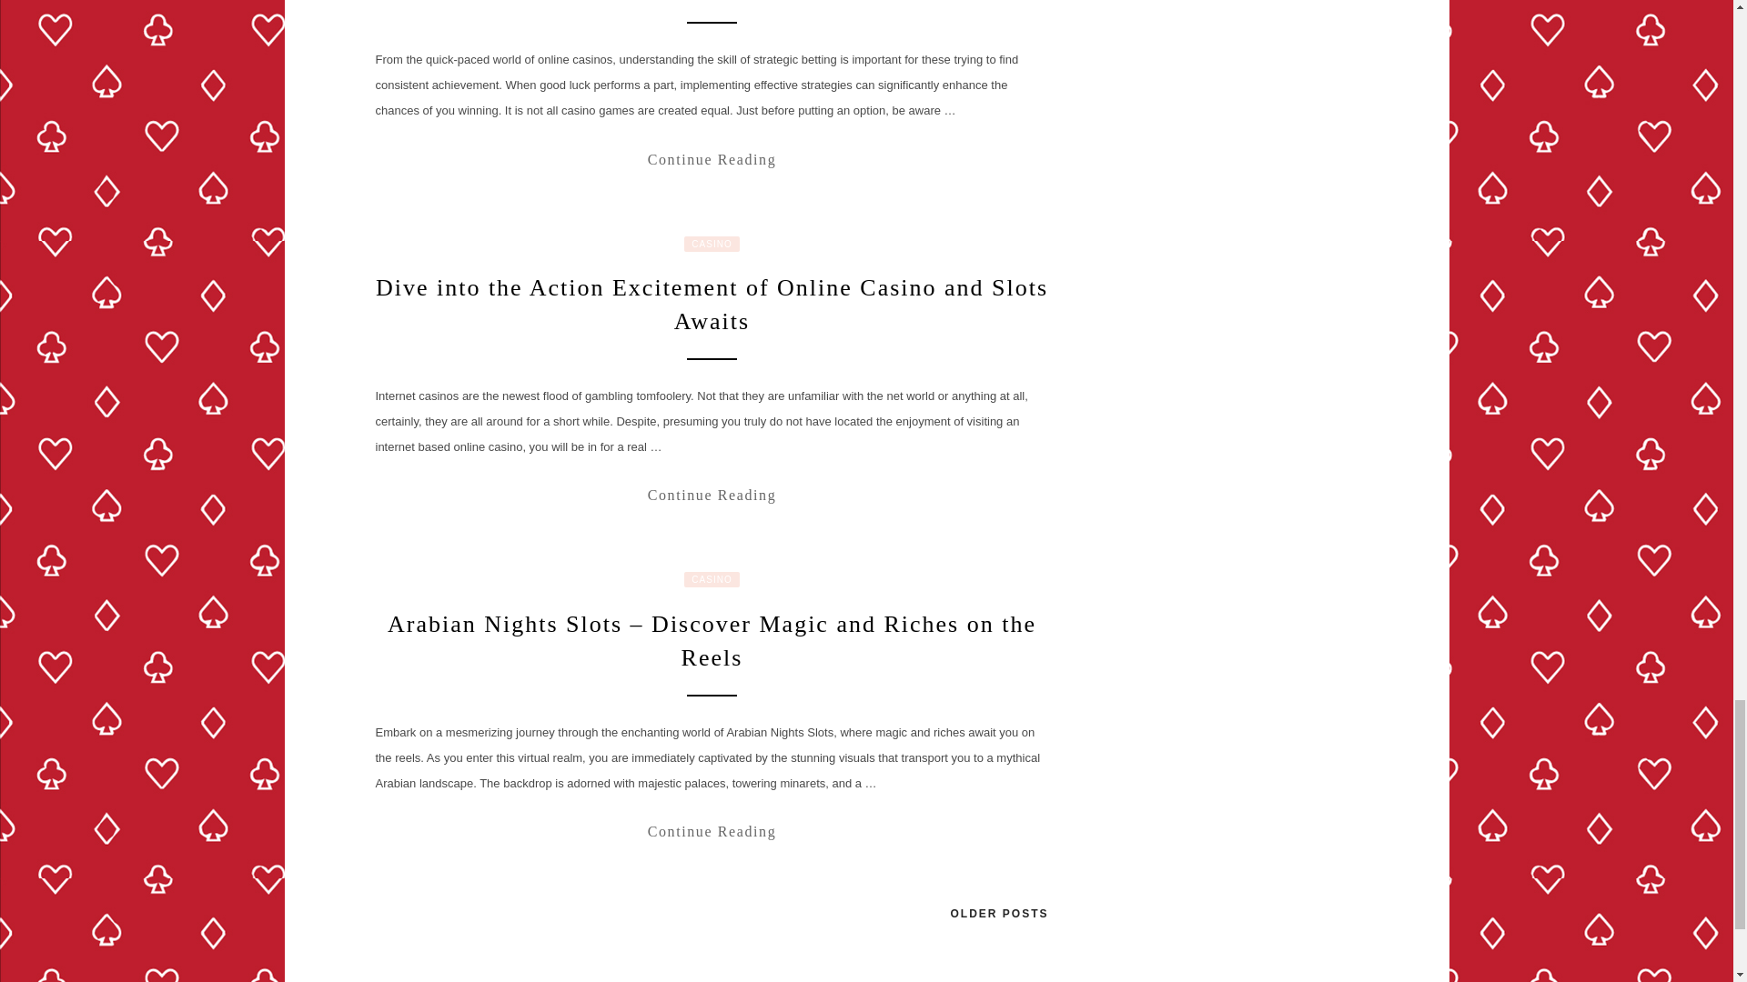 Image resolution: width=1747 pixels, height=982 pixels. What do you see at coordinates (712, 159) in the screenshot?
I see `Continue Reading` at bounding box center [712, 159].